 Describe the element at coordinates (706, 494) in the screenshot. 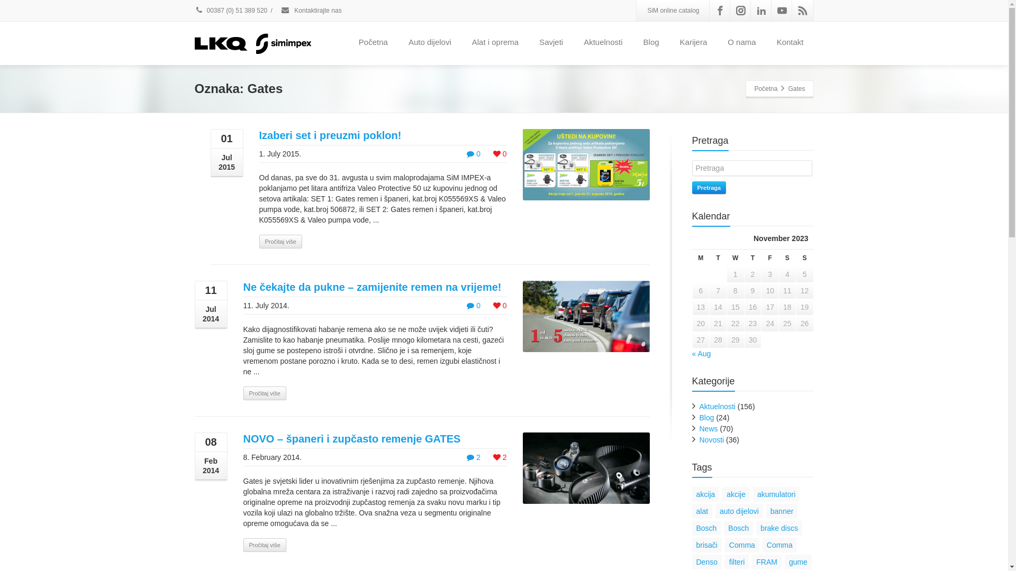

I see `akcija` at that location.